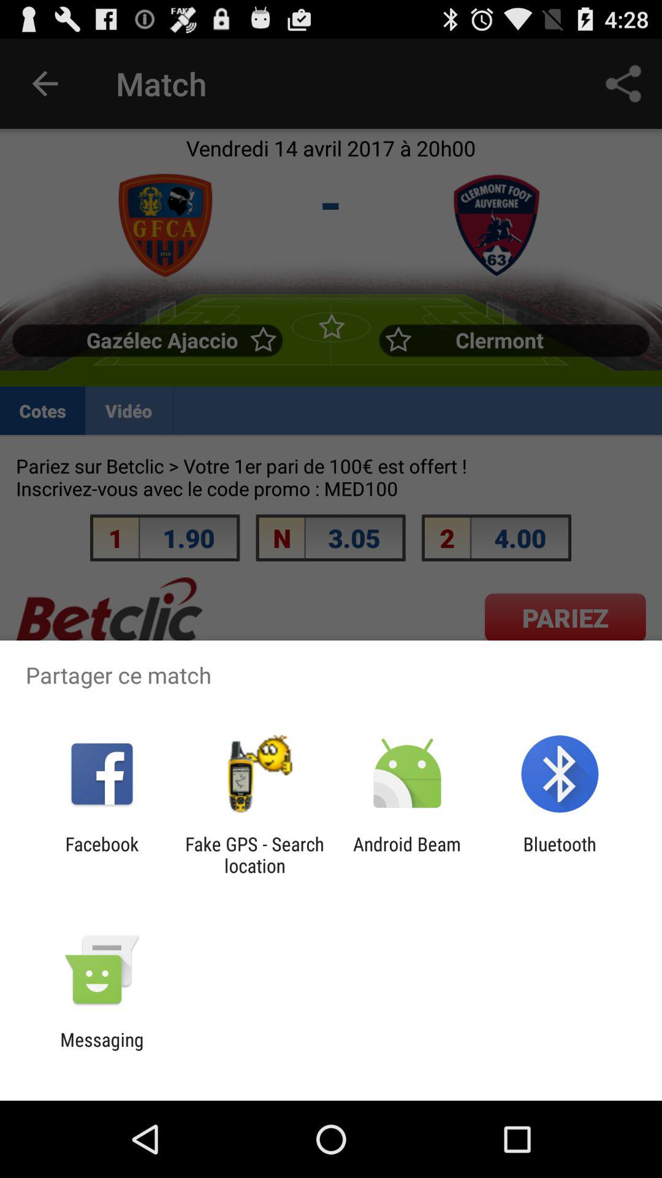 This screenshot has height=1178, width=662. I want to click on jump until the android beam, so click(407, 855).